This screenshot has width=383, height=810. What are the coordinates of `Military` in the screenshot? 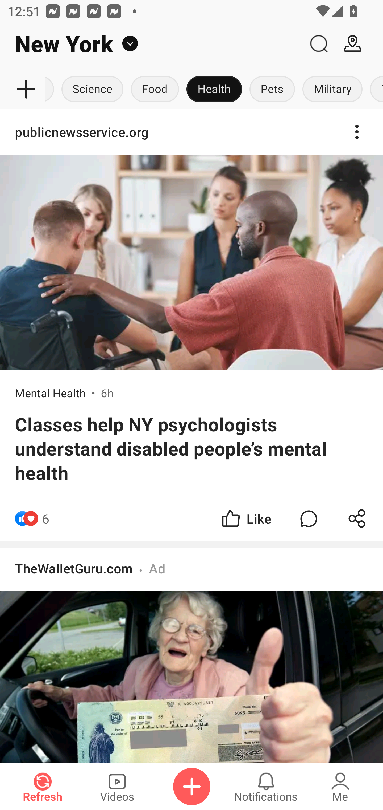 It's located at (332, 90).